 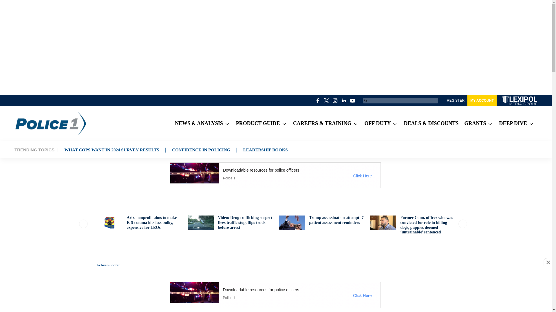 I want to click on 3rd party ad content, so click(x=275, y=175).